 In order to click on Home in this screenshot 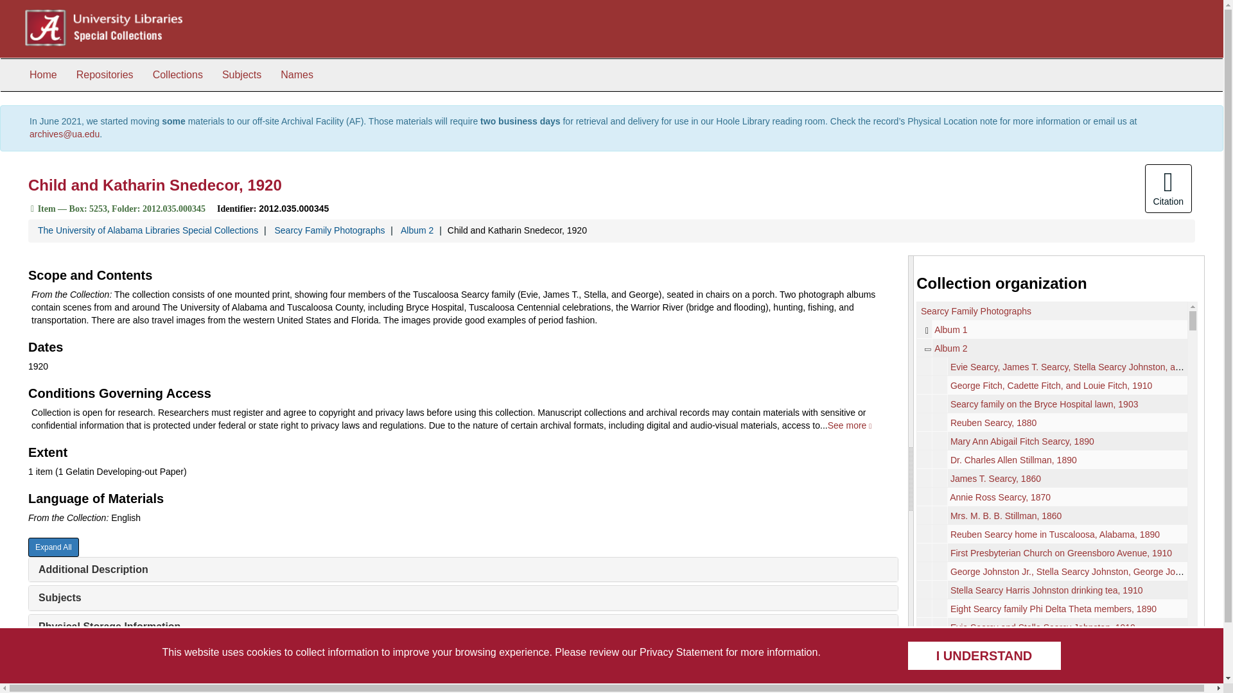, I will do `click(42, 74)`.